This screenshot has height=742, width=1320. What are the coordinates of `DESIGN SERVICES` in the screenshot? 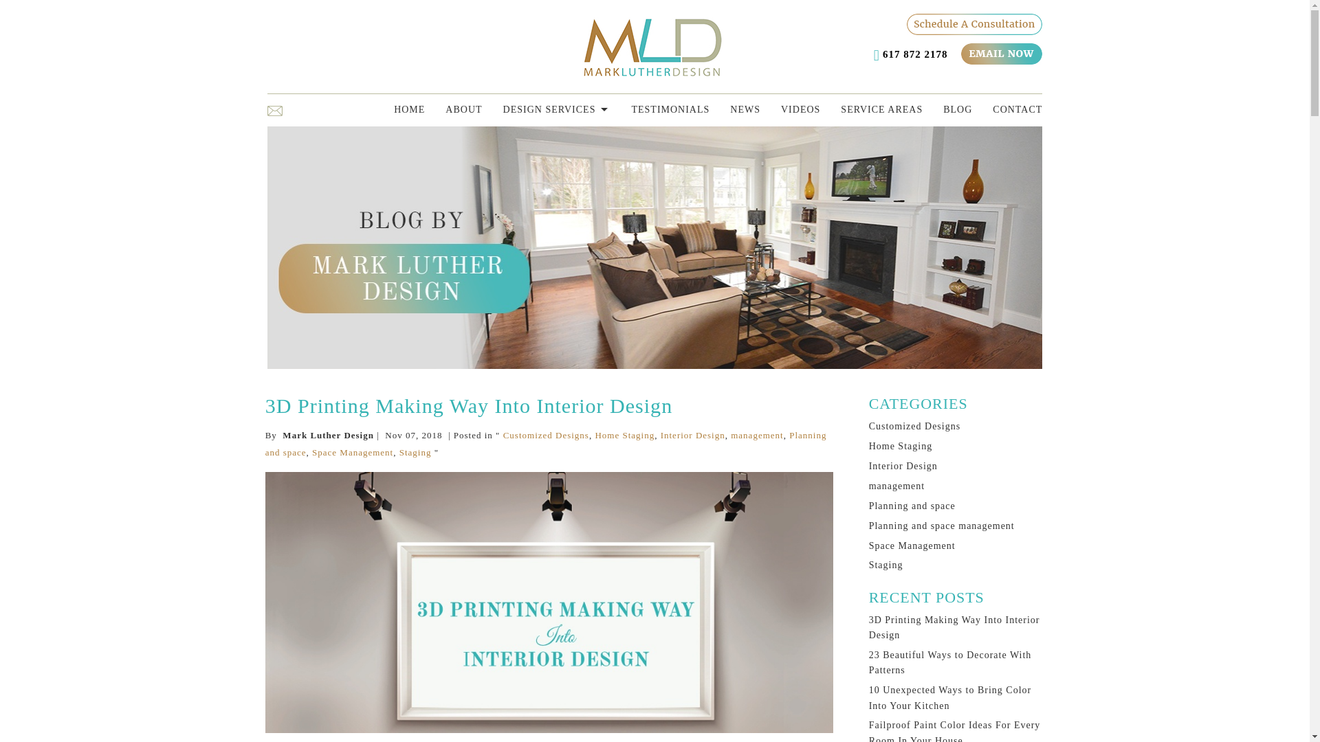 It's located at (547, 110).